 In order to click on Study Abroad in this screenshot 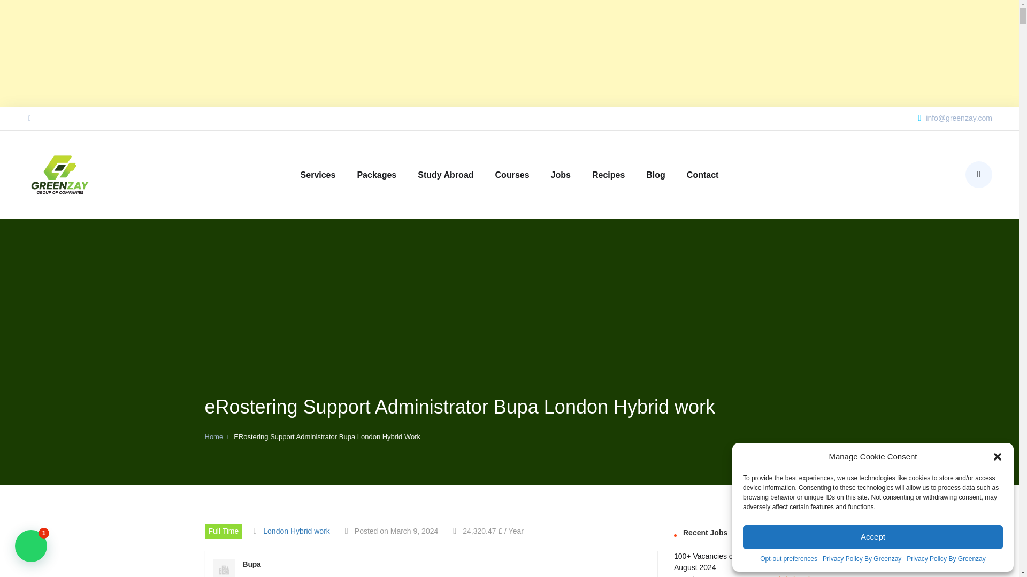, I will do `click(446, 174)`.